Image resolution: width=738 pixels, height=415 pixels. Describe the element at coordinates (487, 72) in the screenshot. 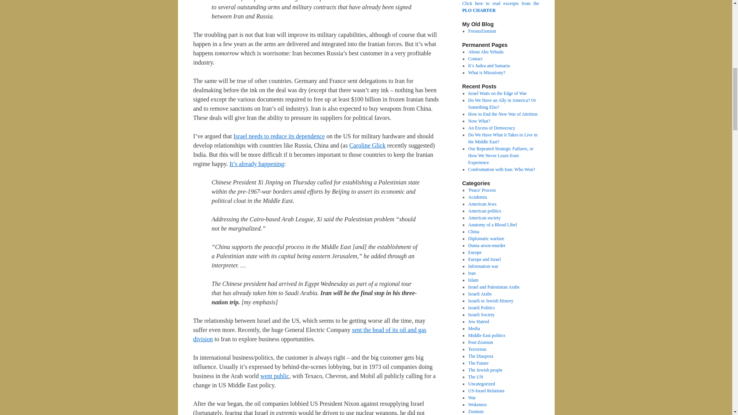

I see `What is Misoziony?` at that location.